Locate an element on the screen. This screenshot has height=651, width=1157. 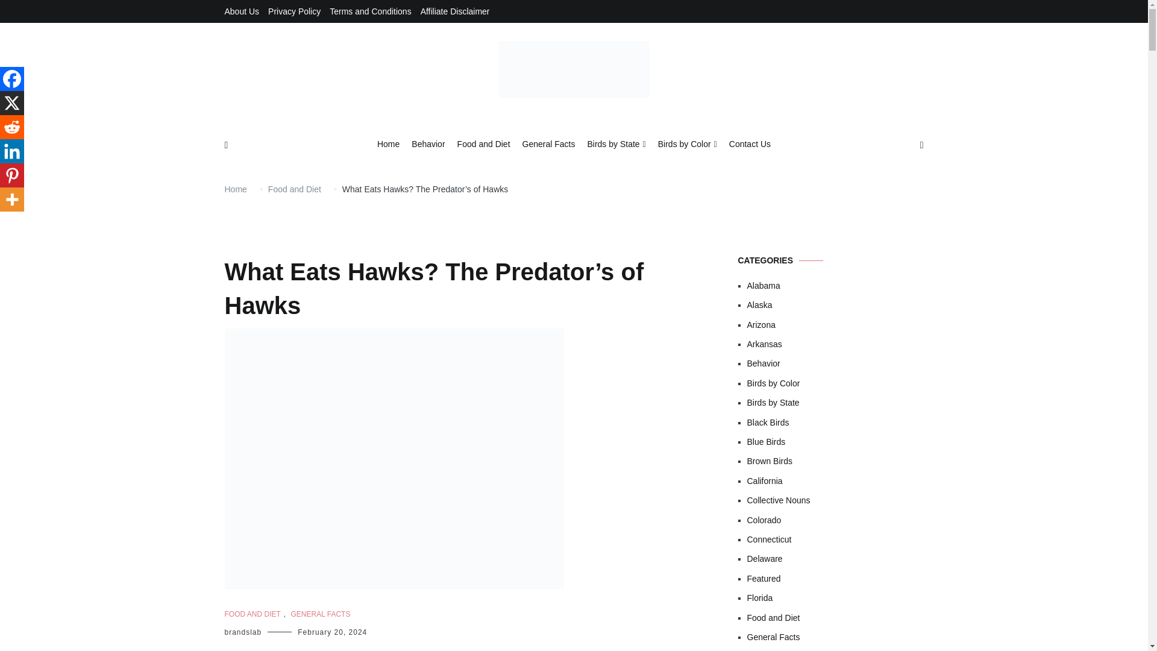
Affiliate Disclaimer is located at coordinates (455, 11).